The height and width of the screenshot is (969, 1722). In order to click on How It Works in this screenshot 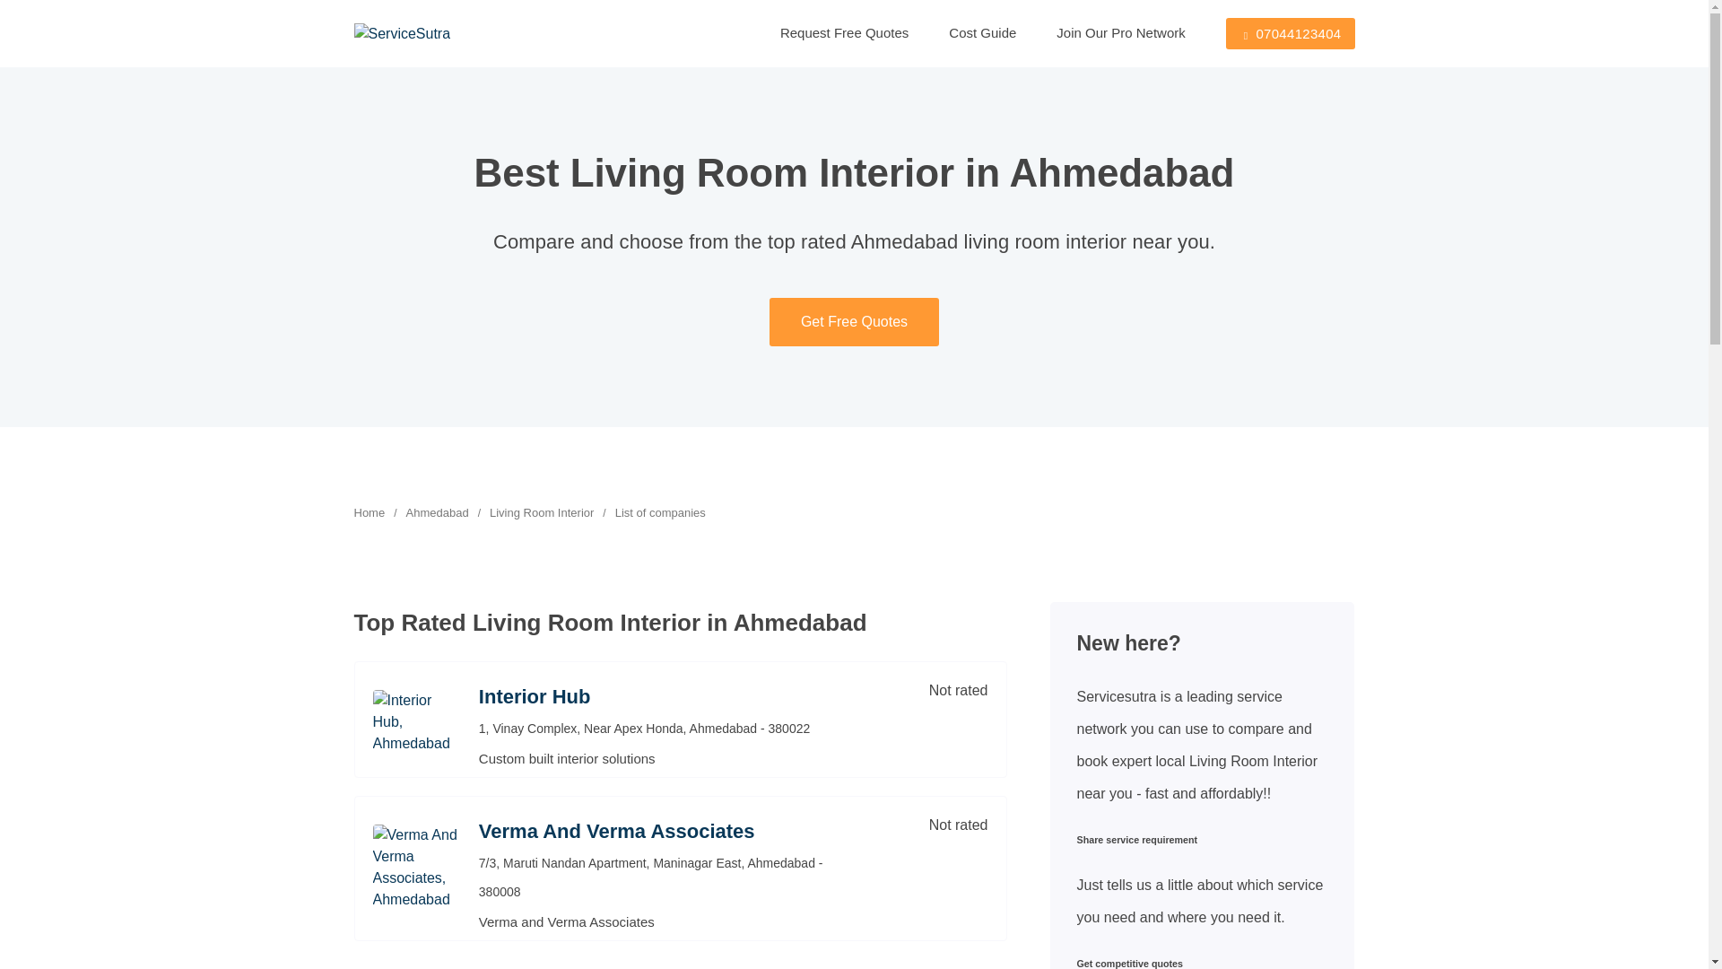, I will do `click(961, 32)`.